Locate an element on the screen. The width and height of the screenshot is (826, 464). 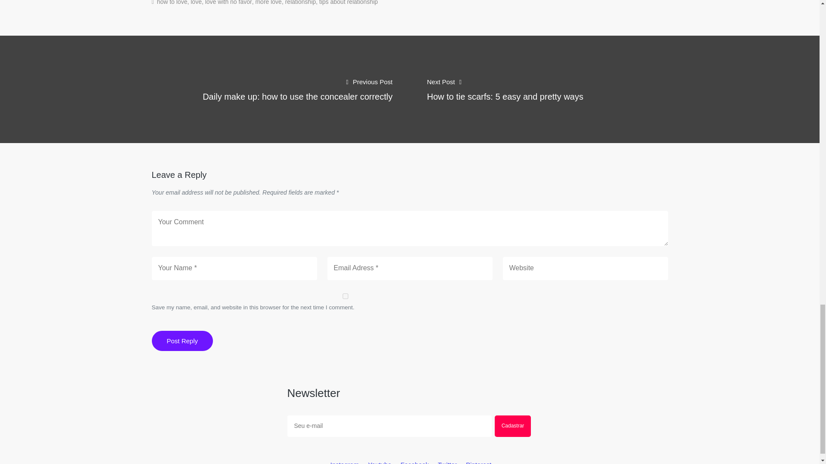
love with no favor is located at coordinates (228, 3).